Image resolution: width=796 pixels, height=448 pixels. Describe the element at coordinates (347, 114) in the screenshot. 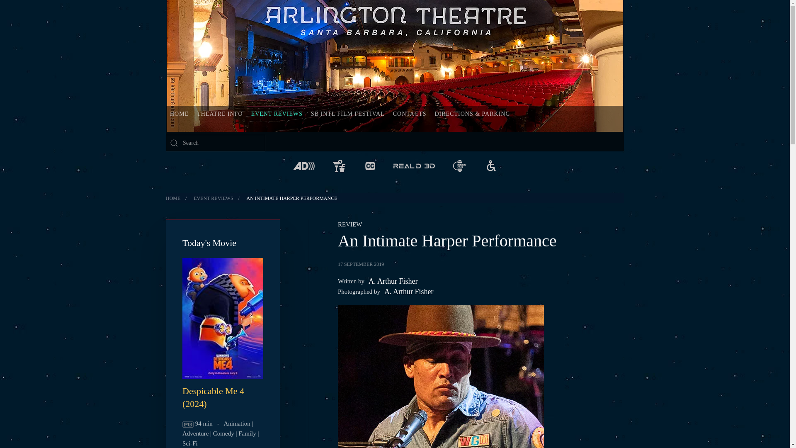

I see `SB INTL FILM FESTIVAL` at that location.